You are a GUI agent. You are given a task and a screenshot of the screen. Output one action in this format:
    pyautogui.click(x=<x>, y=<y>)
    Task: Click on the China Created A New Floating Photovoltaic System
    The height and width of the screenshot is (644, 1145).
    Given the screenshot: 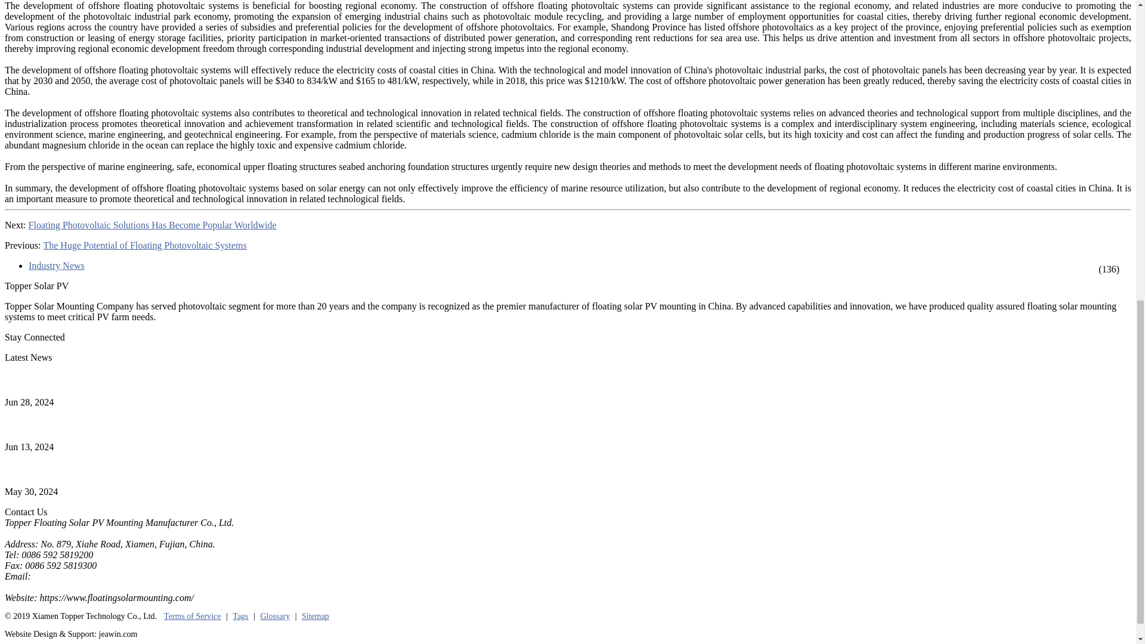 What is the action you would take?
    pyautogui.click(x=104, y=470)
    